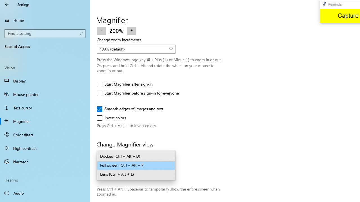  Describe the element at coordinates (45, 148) in the screenshot. I see `High contrast` at that location.